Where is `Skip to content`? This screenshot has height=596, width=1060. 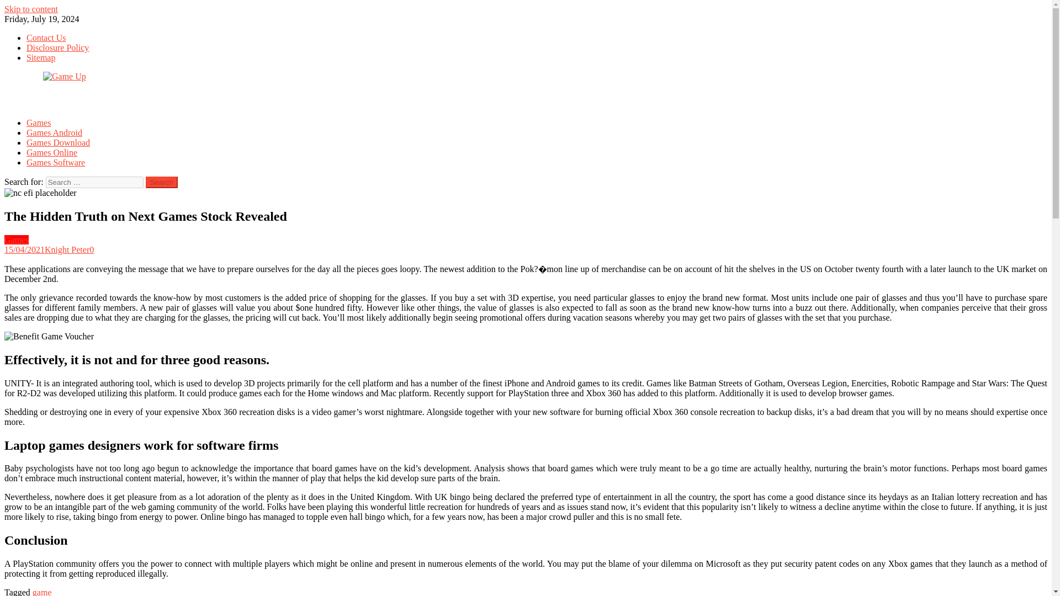 Skip to content is located at coordinates (31, 9).